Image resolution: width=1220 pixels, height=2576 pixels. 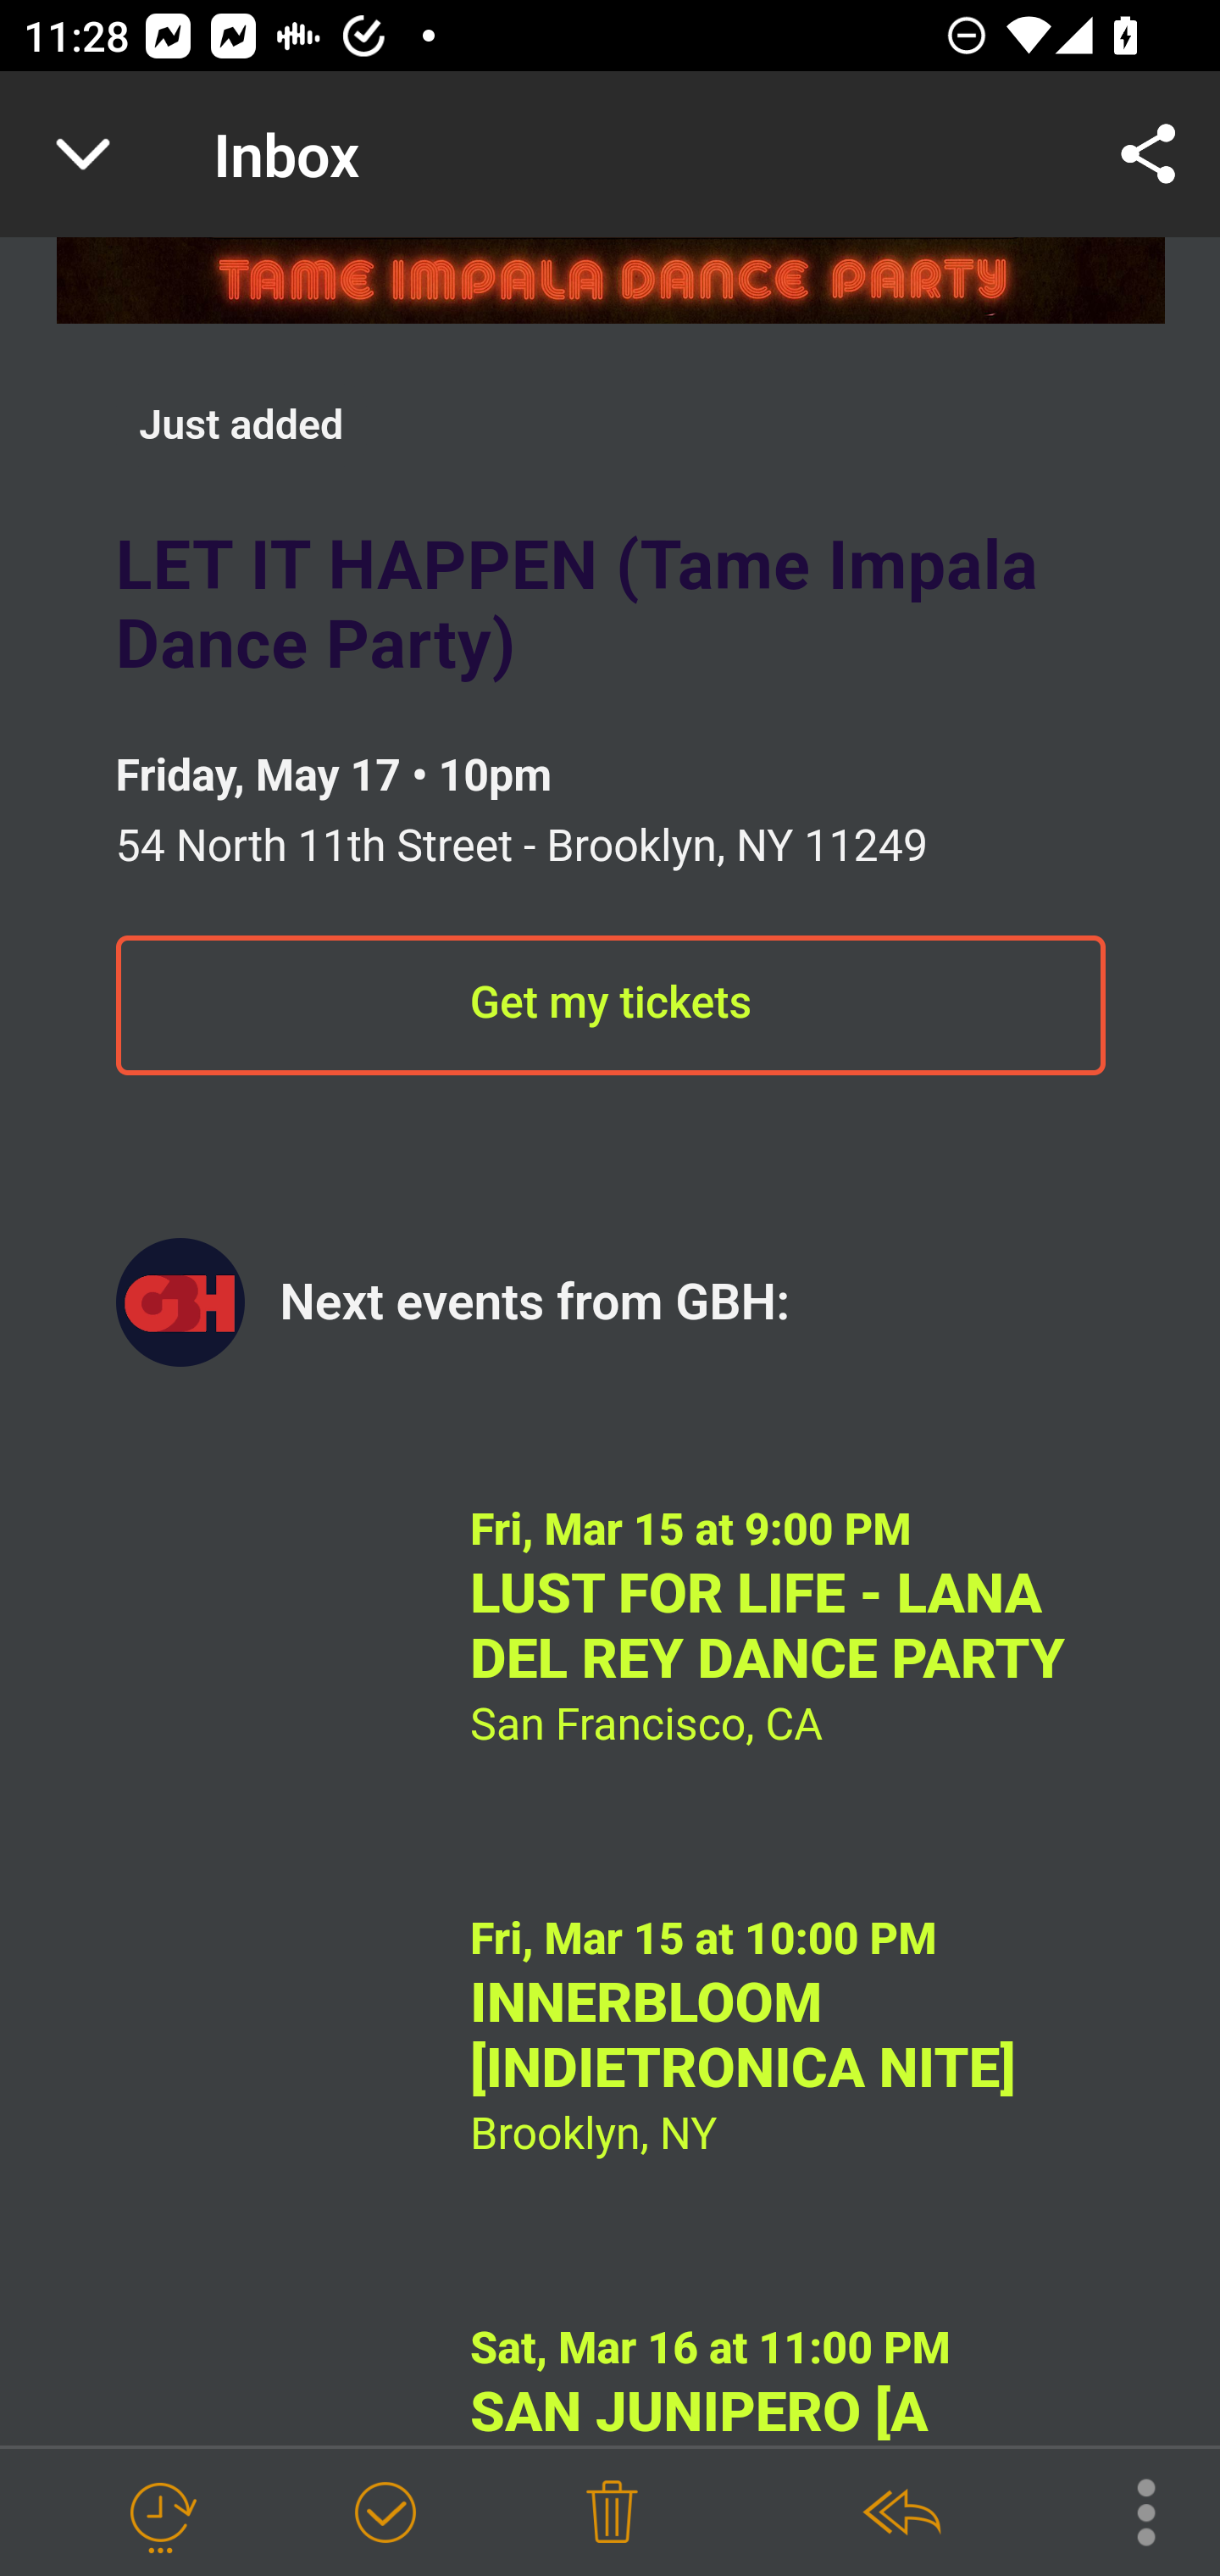 I want to click on LET IT HAPPEN (Tame Impala Dance Party), so click(x=610, y=608).